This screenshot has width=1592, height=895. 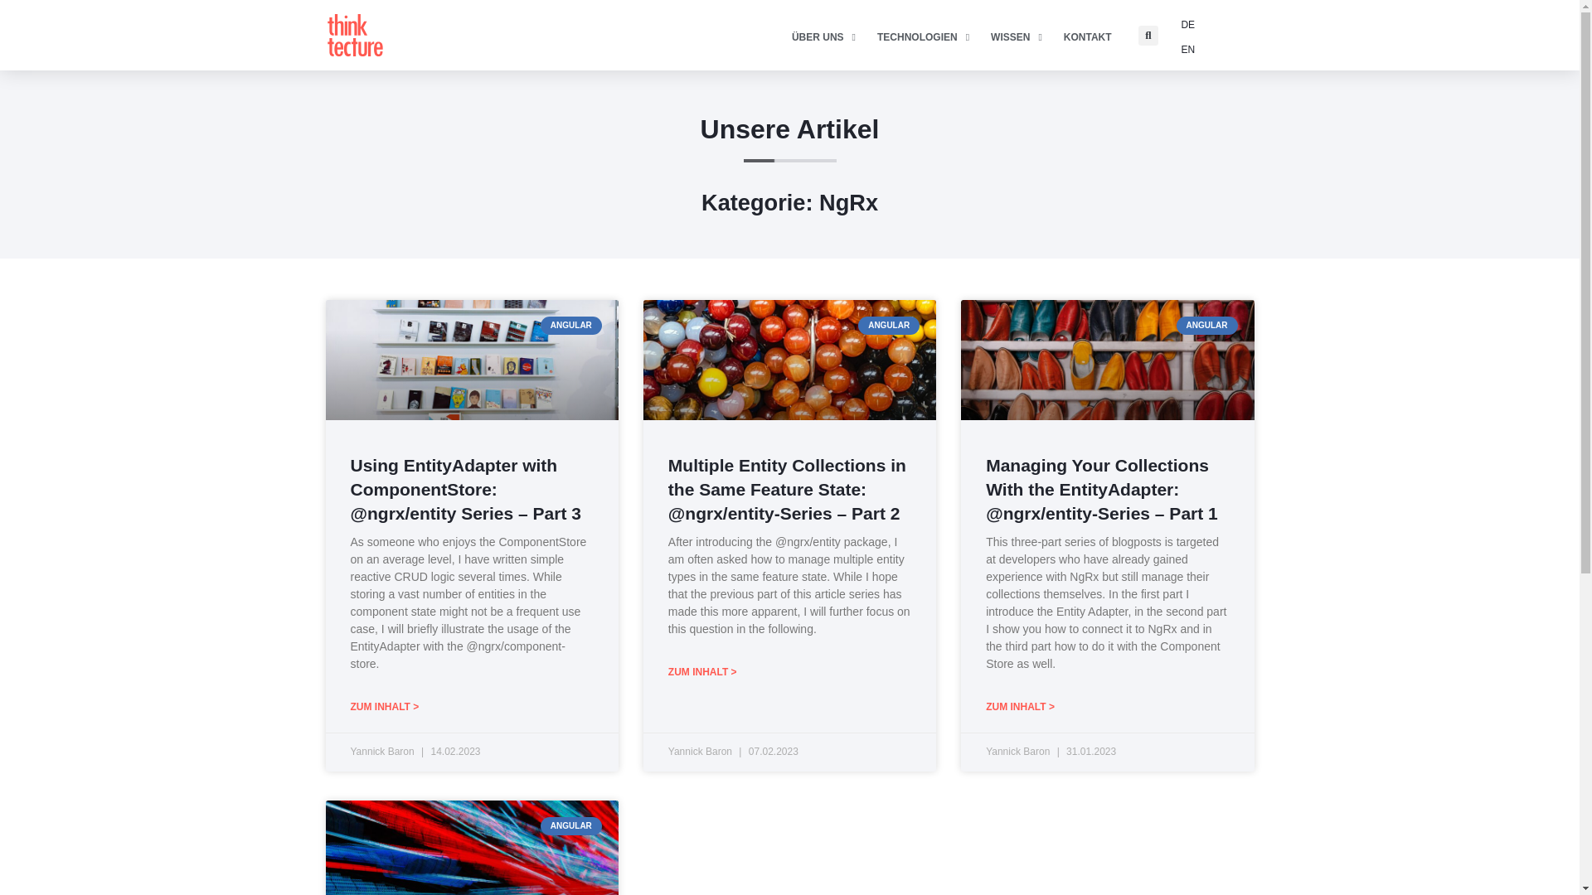 I want to click on KONTAKT, so click(x=1087, y=37).